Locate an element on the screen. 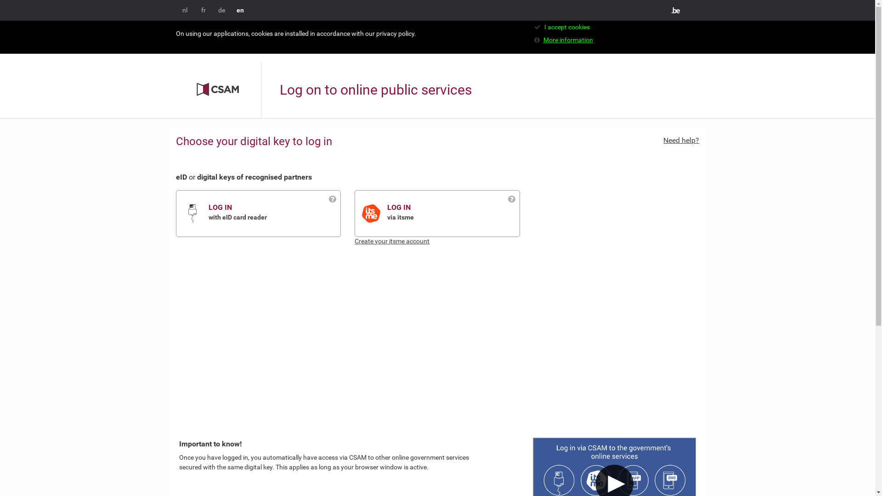 The height and width of the screenshot is (496, 882). Need help? is located at coordinates (681, 141).